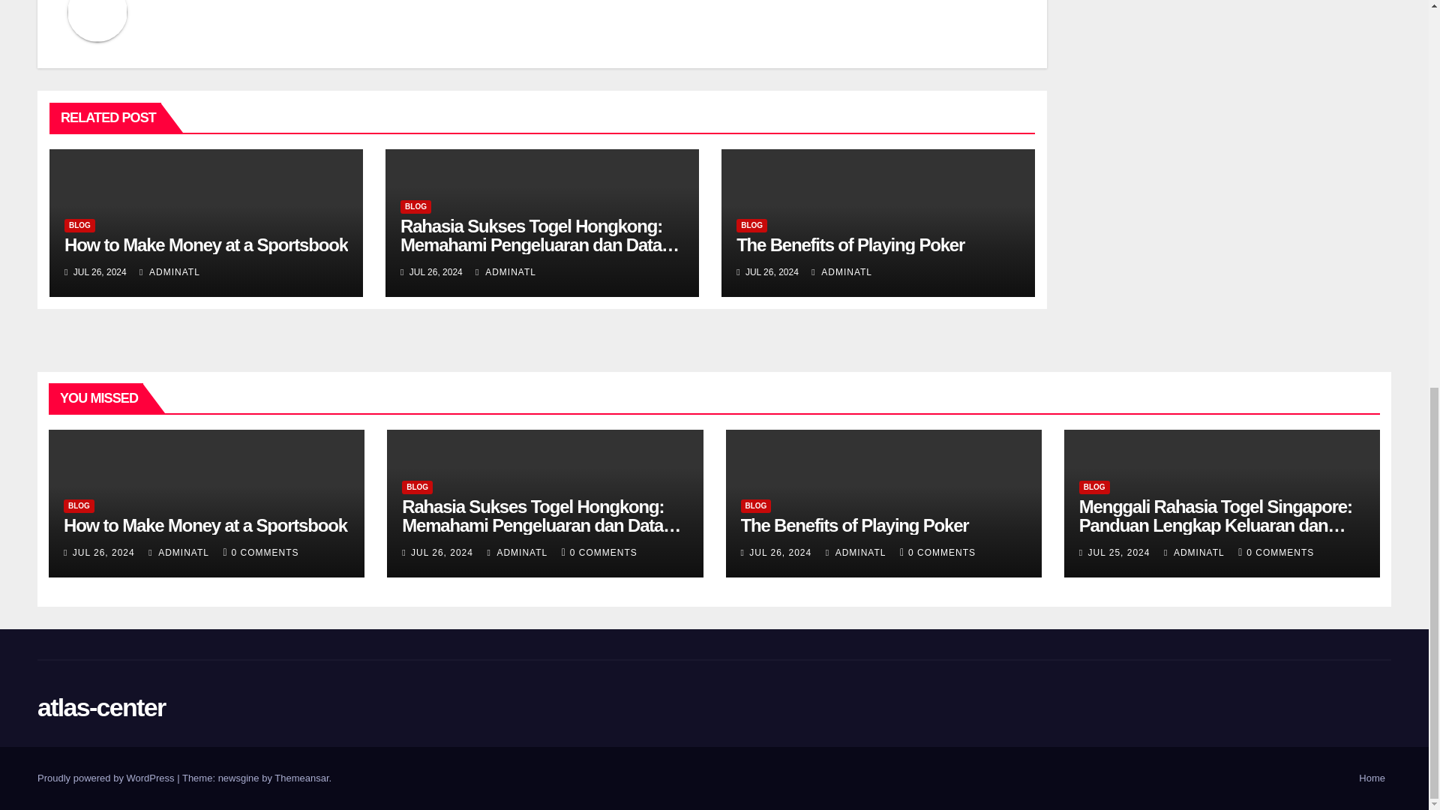 This screenshot has height=810, width=1440. What do you see at coordinates (205, 525) in the screenshot?
I see `Permalink to: How to Make Money at a Sportsbook` at bounding box center [205, 525].